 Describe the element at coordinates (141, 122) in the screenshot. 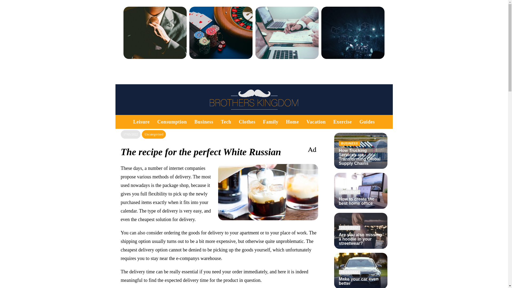

I see `Leisure` at that location.